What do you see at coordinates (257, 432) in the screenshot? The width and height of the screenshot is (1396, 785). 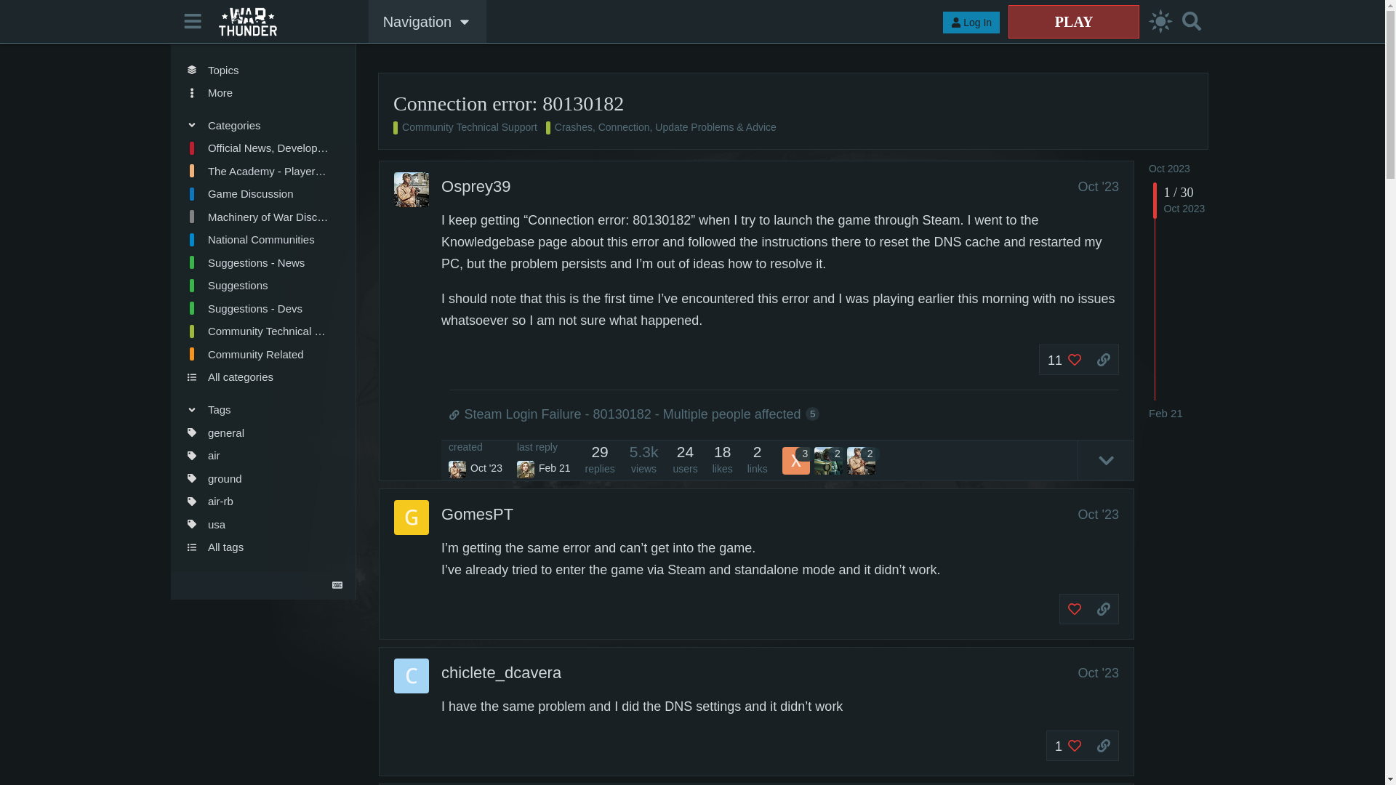 I see `general` at bounding box center [257, 432].